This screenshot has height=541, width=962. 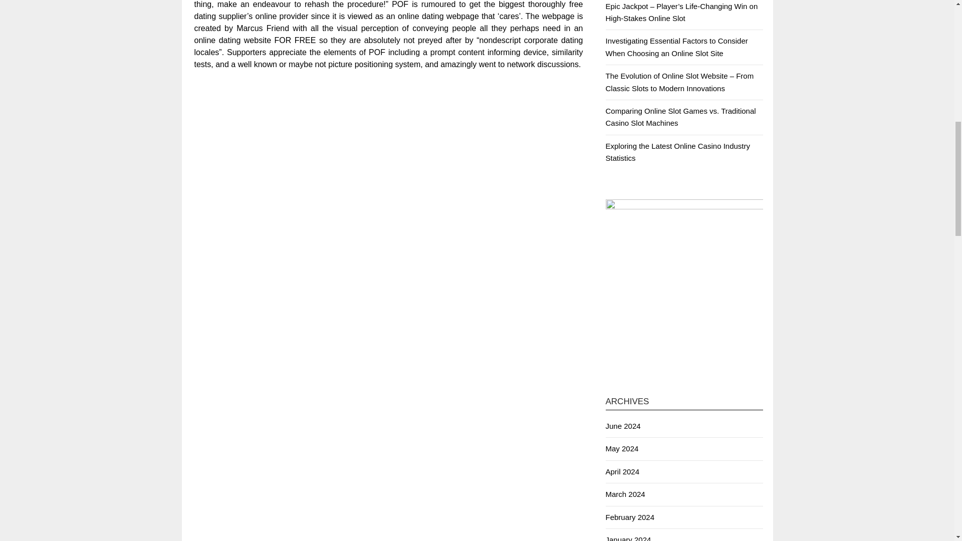 I want to click on January 2024, so click(x=628, y=538).